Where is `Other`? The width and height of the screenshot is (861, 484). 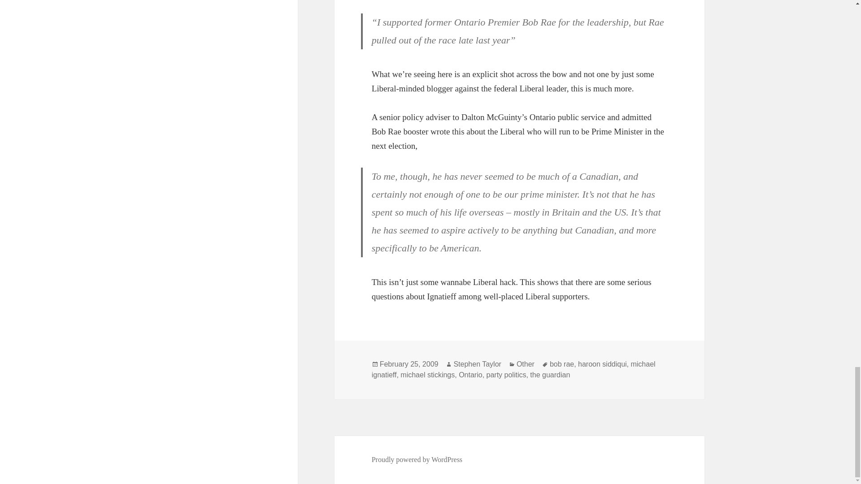 Other is located at coordinates (526, 364).